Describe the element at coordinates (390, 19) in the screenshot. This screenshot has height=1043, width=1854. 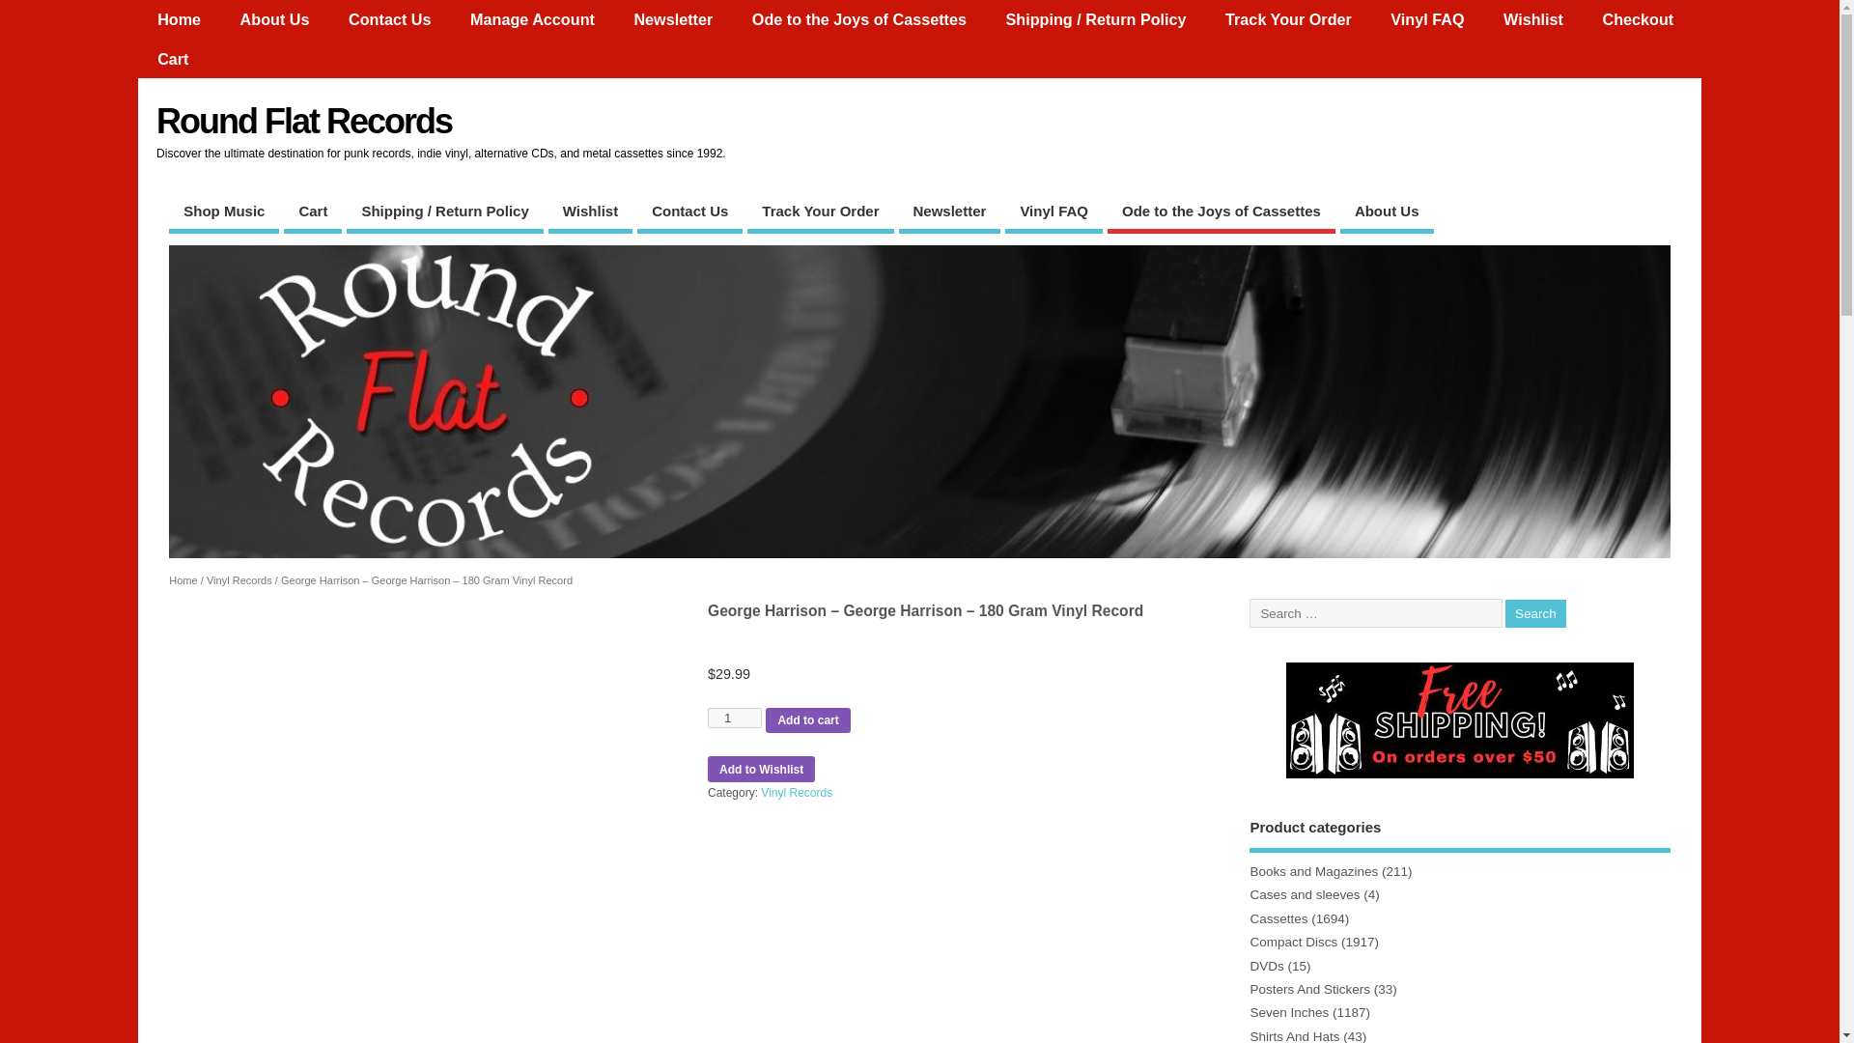
I see `Contact Us` at that location.